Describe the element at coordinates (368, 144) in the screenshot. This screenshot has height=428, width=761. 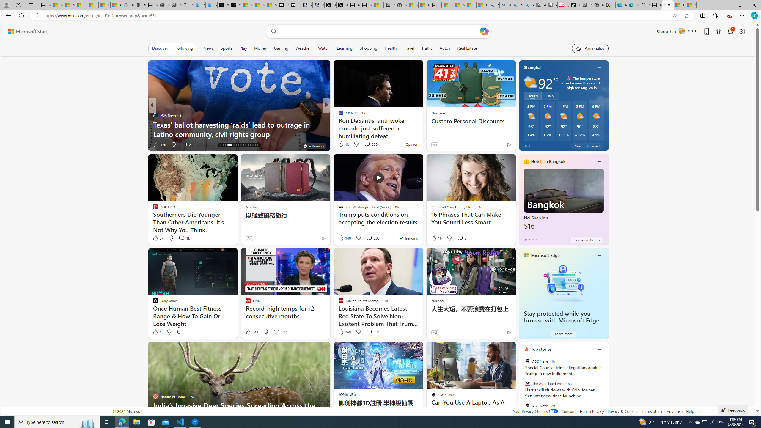
I see `View comments 33 Comment` at that location.